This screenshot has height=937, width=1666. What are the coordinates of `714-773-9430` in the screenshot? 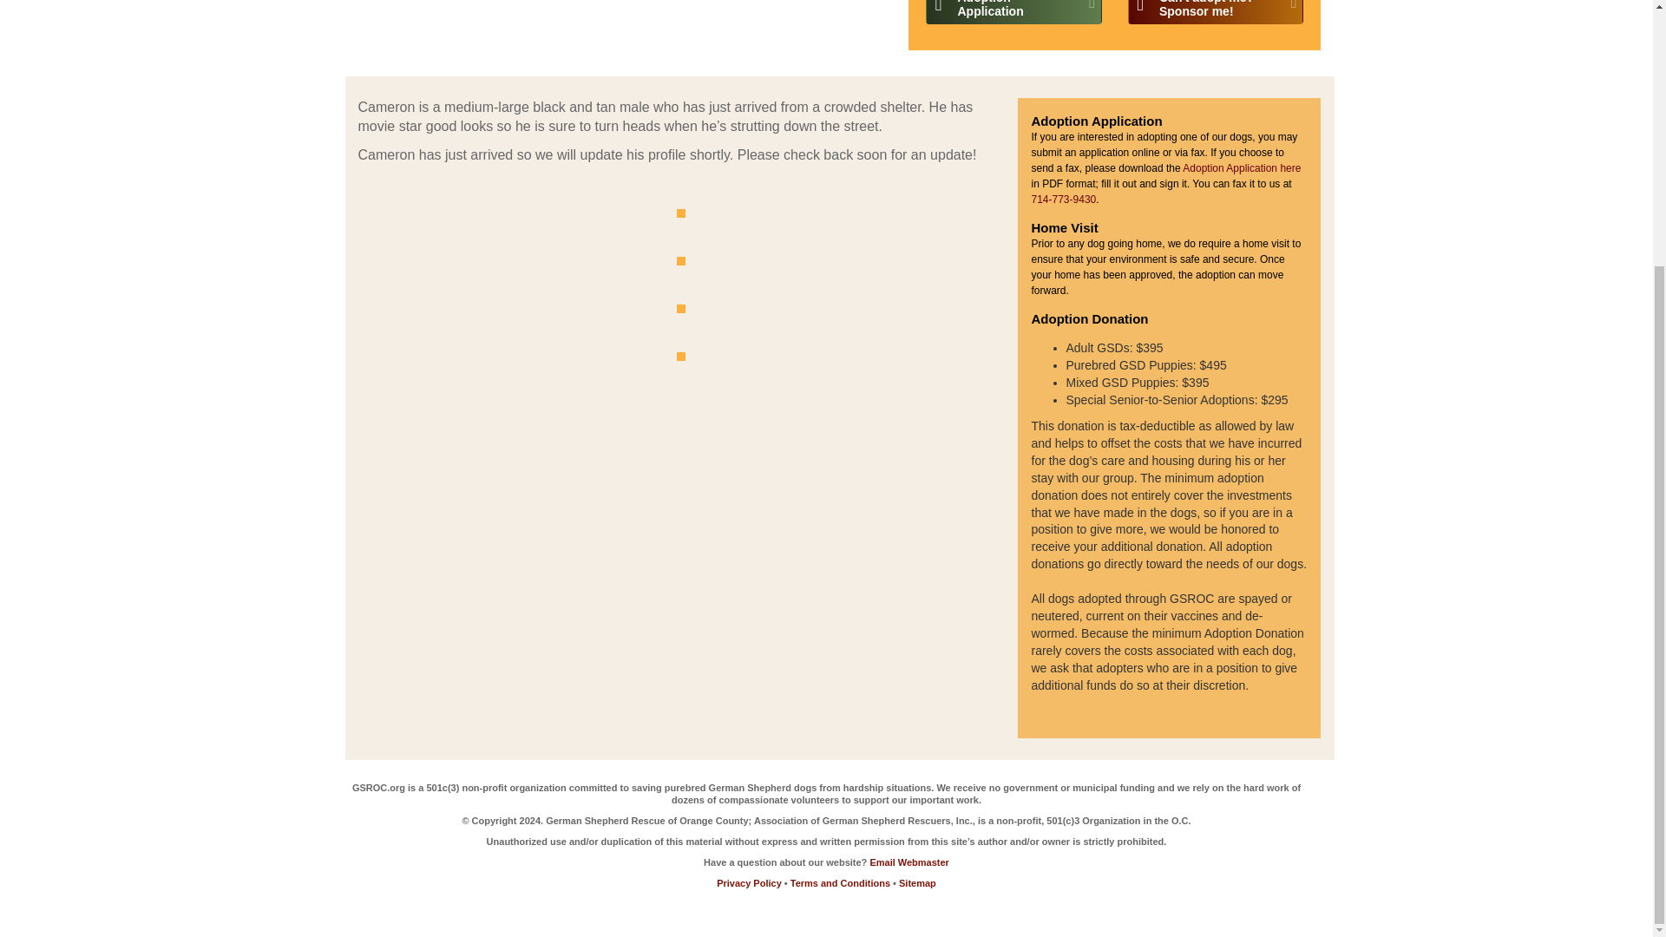 It's located at (1242, 167).